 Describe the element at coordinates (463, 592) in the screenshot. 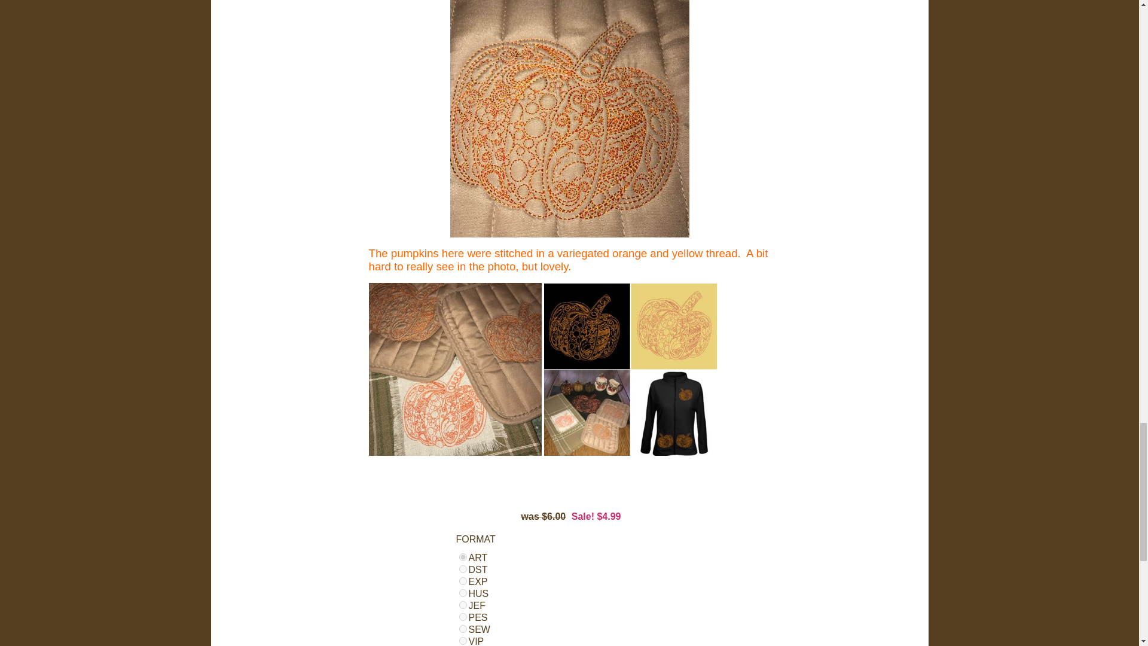

I see `HUS` at that location.